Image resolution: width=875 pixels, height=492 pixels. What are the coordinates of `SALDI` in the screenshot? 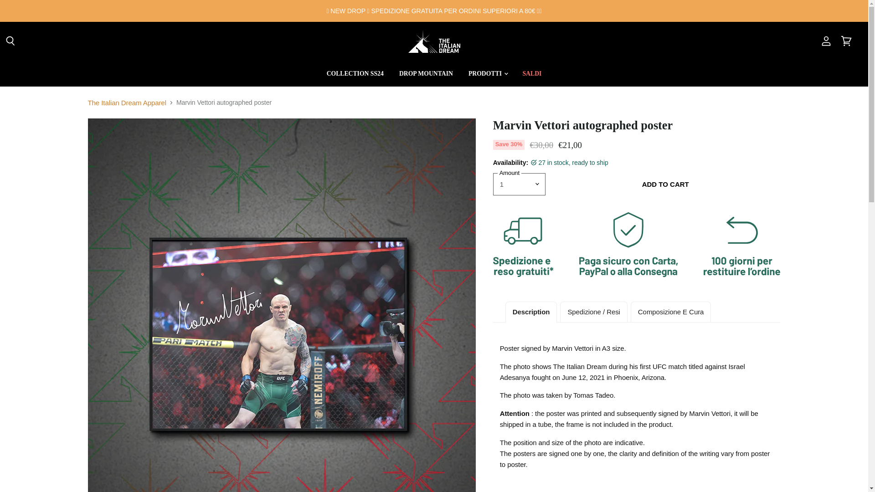 It's located at (532, 74).